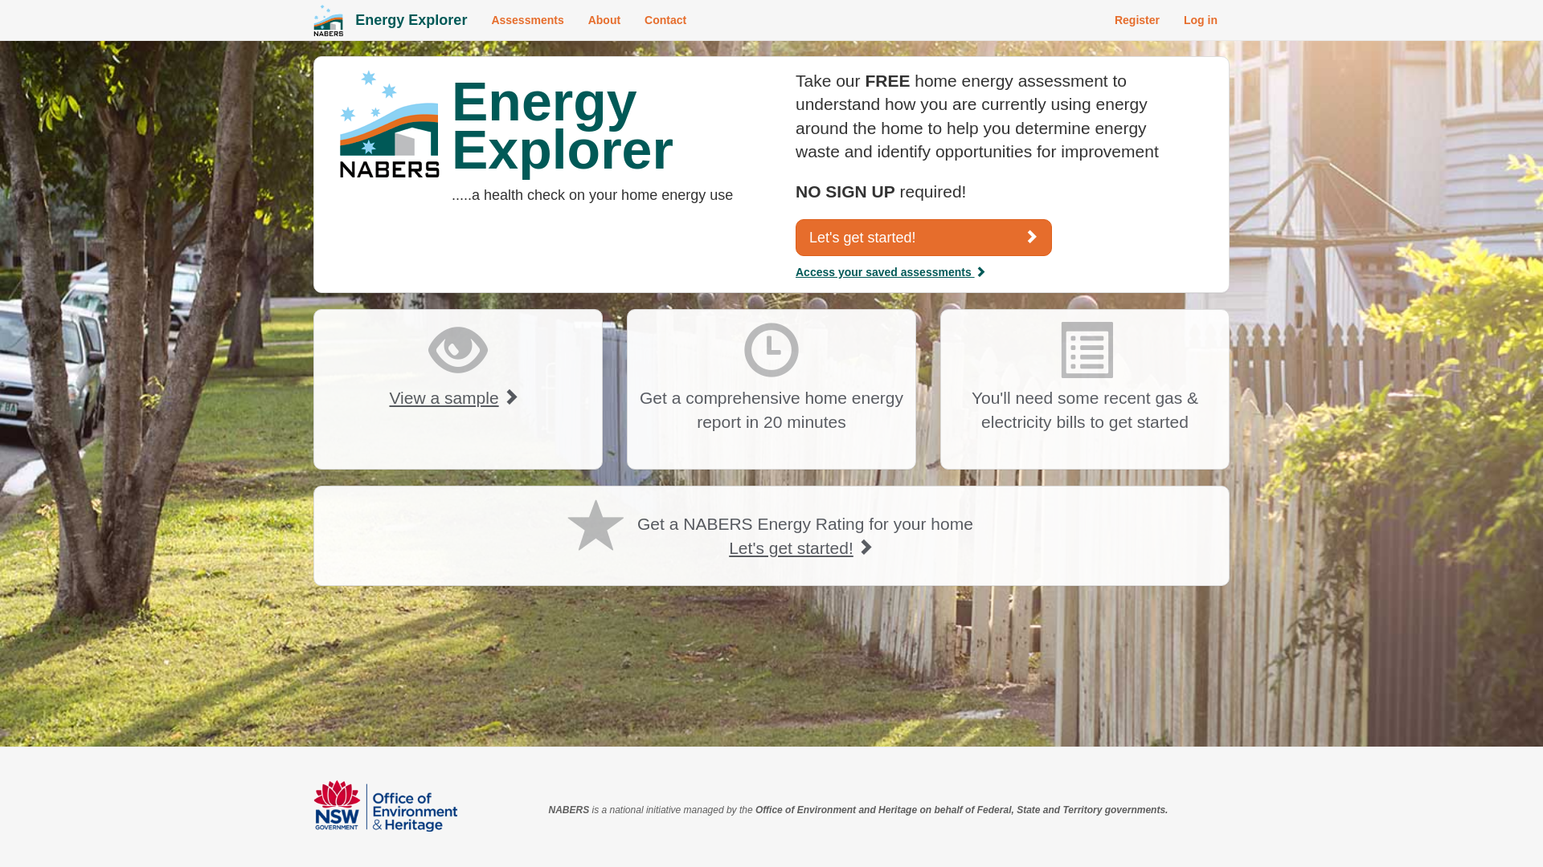  Describe the element at coordinates (924, 238) in the screenshot. I see `Let's get started!` at that location.